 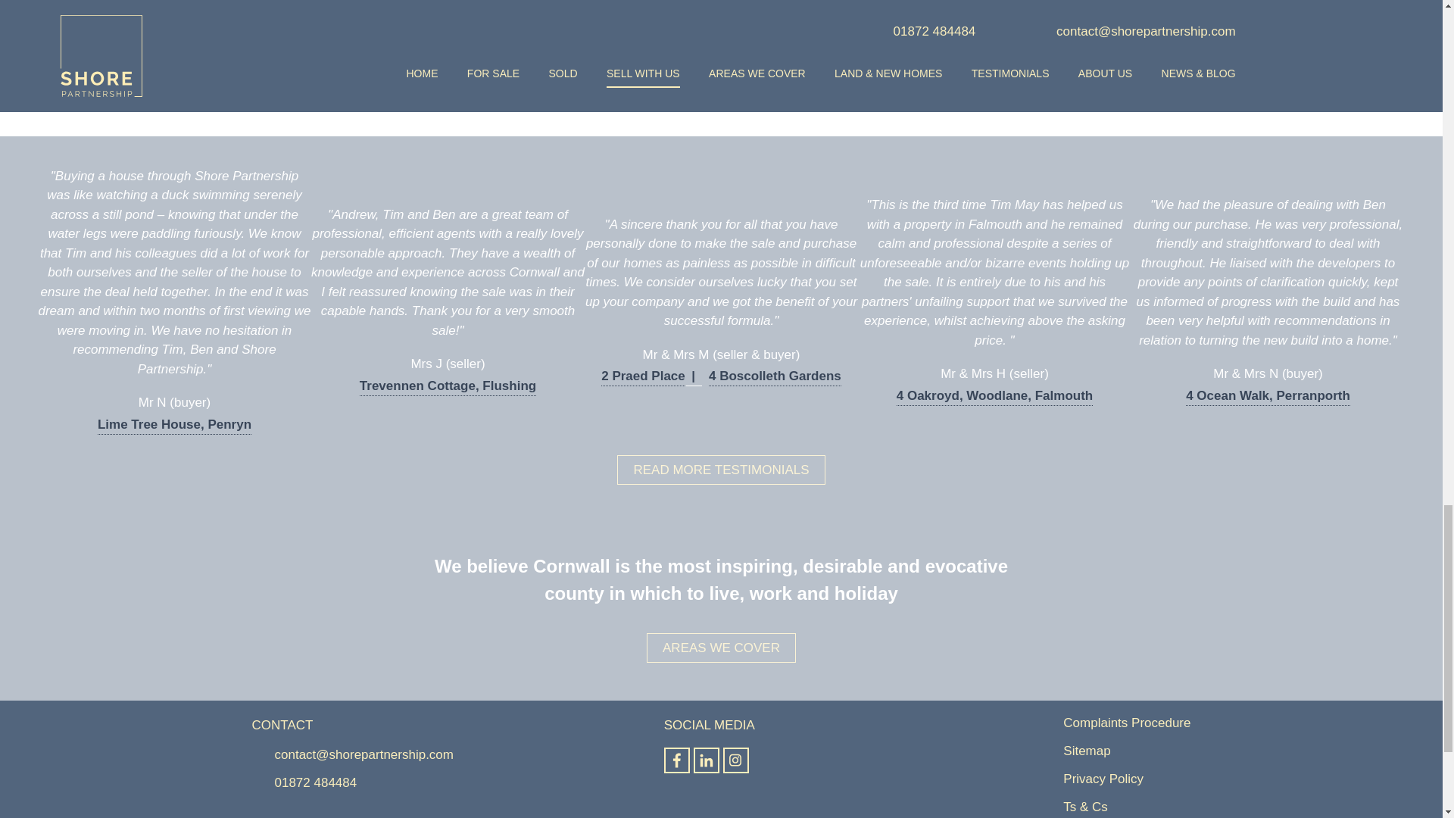 I want to click on 4 Boscolleth Gardens, so click(x=775, y=376).